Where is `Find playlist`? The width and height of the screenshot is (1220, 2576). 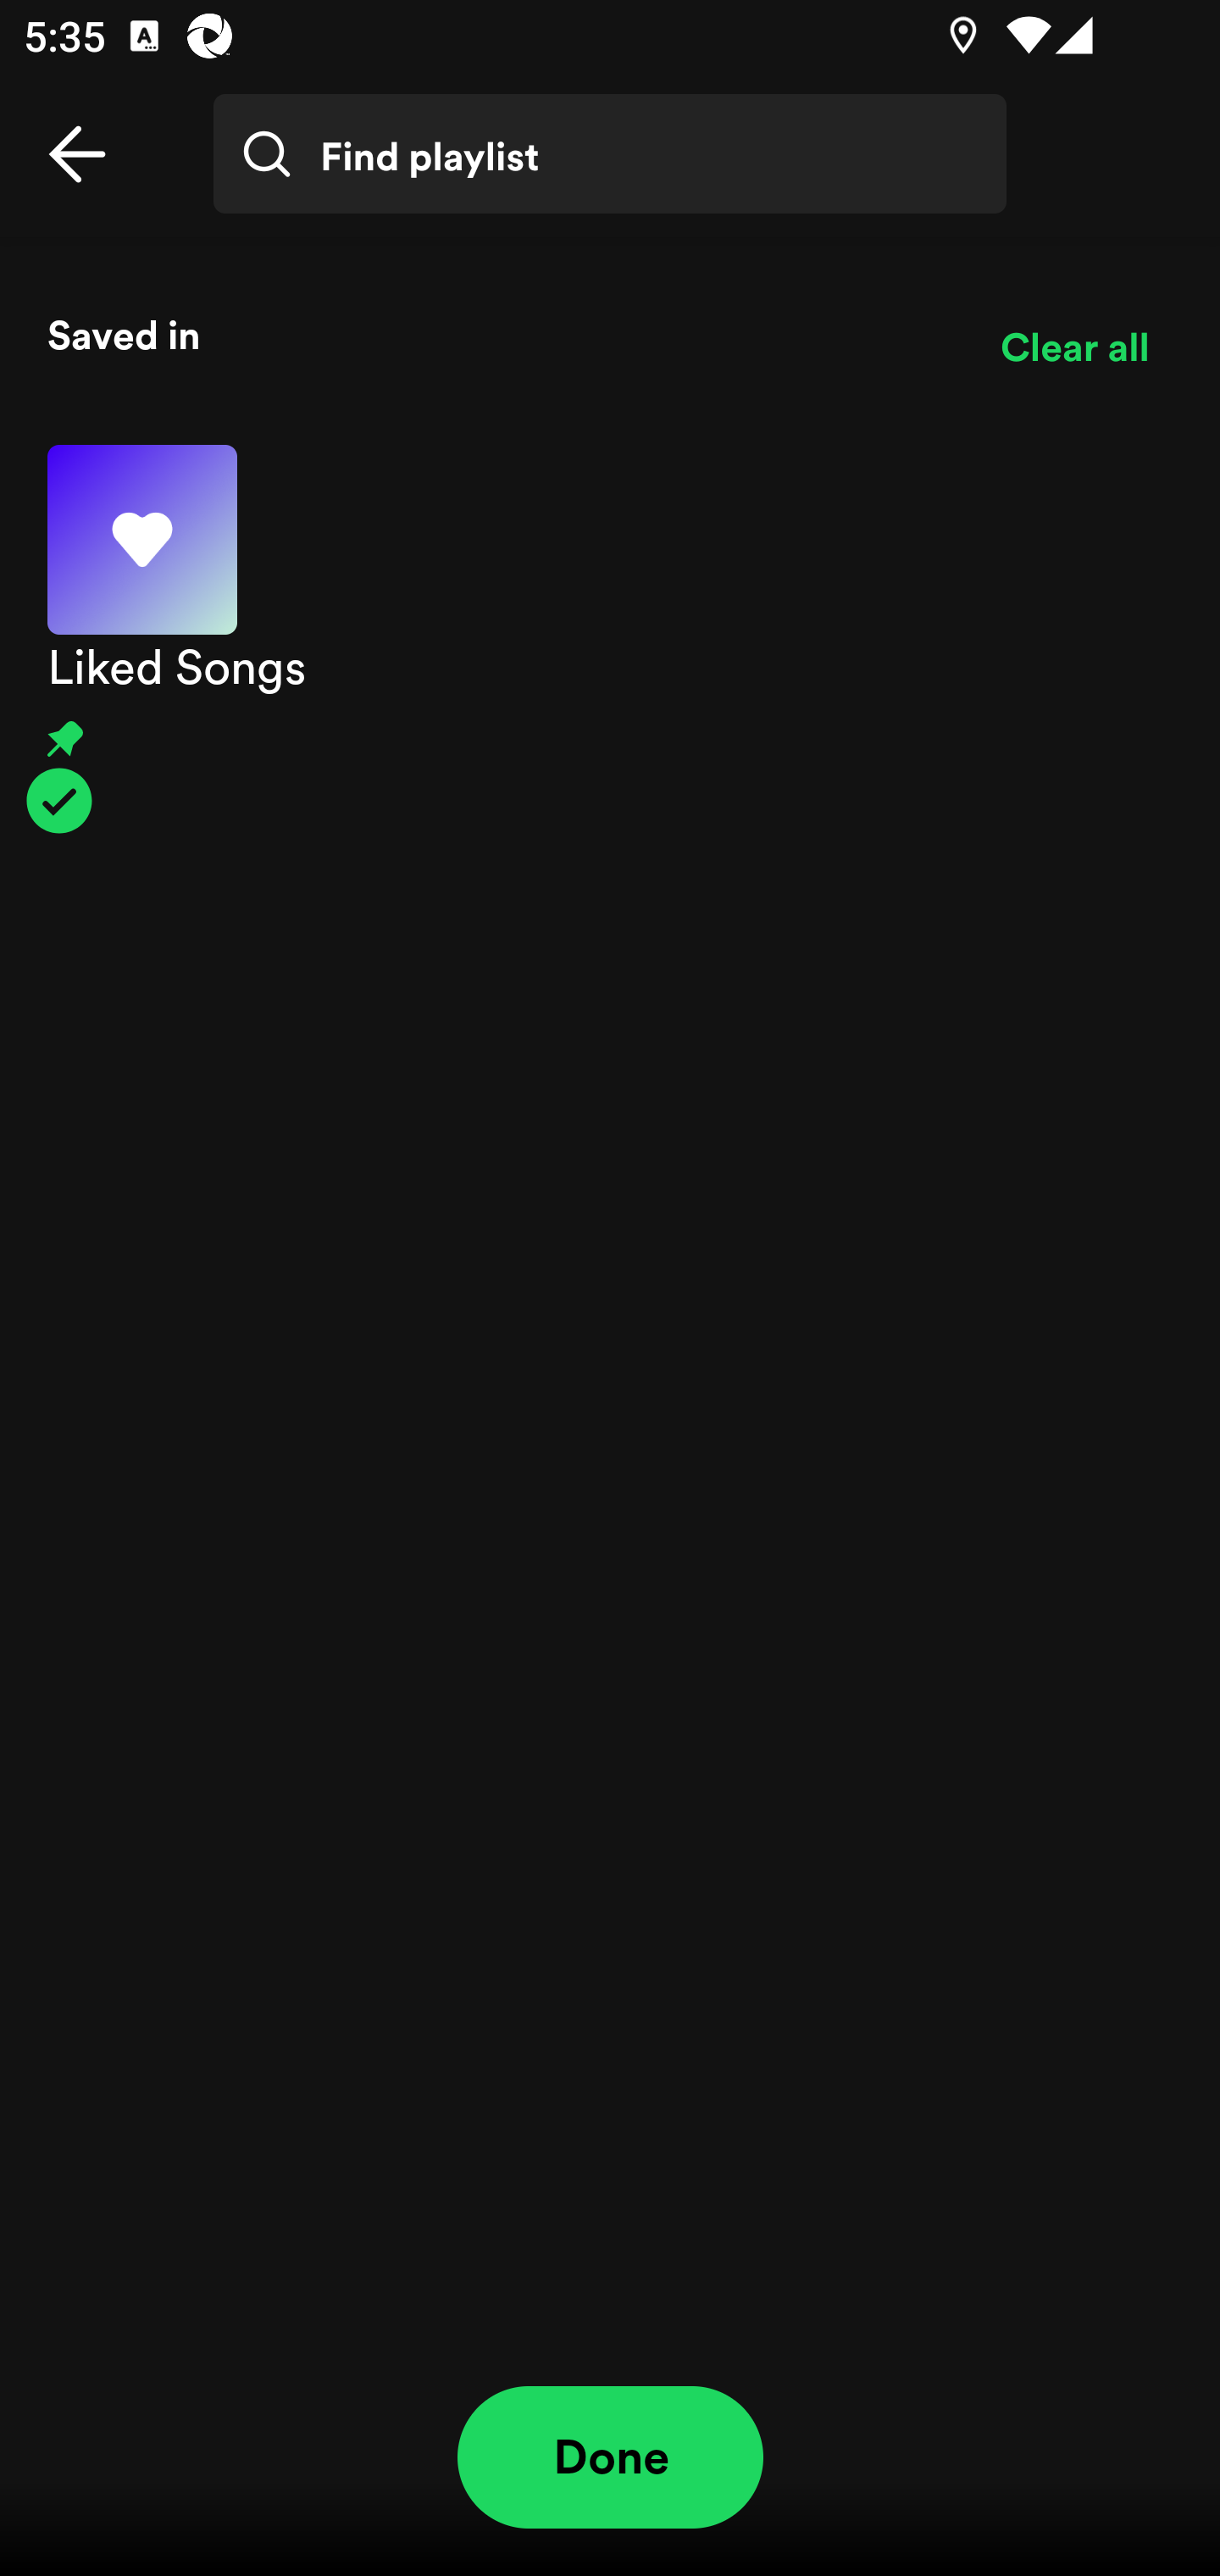 Find playlist is located at coordinates (610, 154).